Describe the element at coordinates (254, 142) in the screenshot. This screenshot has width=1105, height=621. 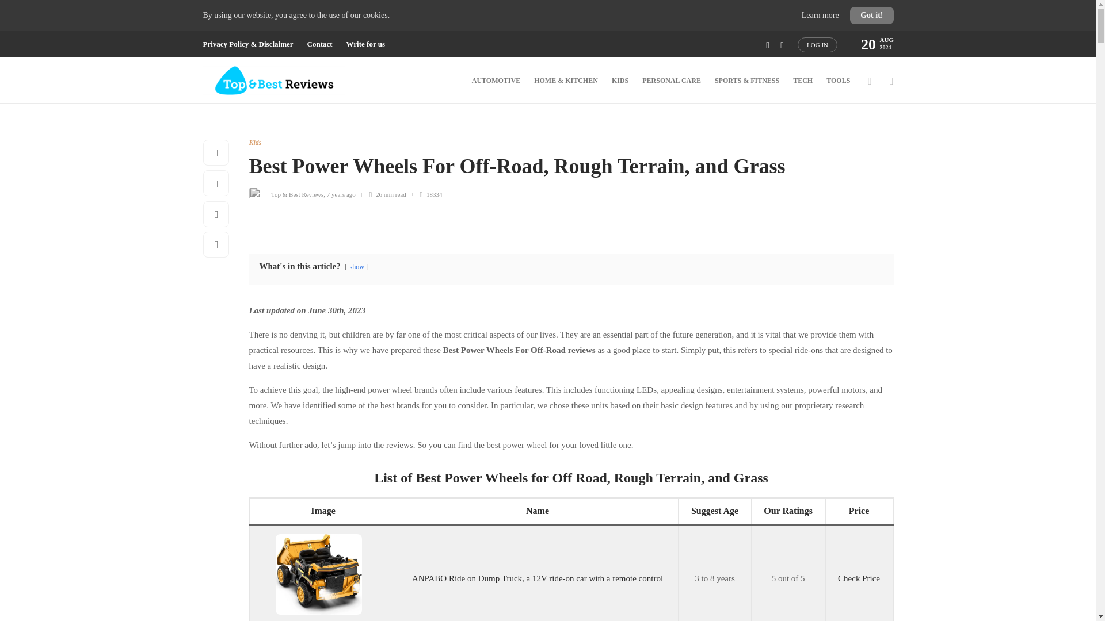
I see `Kids` at that location.